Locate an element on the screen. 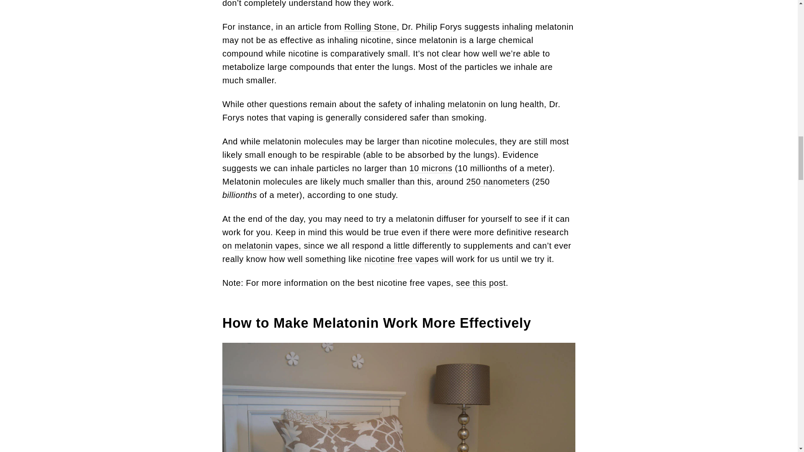  Can Melatonin Vapes Safely Help People Sleep? is located at coordinates (370, 27).